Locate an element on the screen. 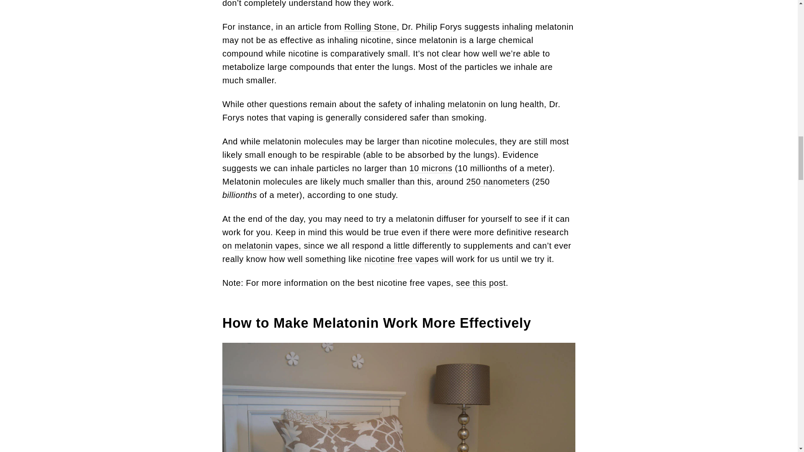  Can Melatonin Vapes Safely Help People Sleep? is located at coordinates (370, 27).